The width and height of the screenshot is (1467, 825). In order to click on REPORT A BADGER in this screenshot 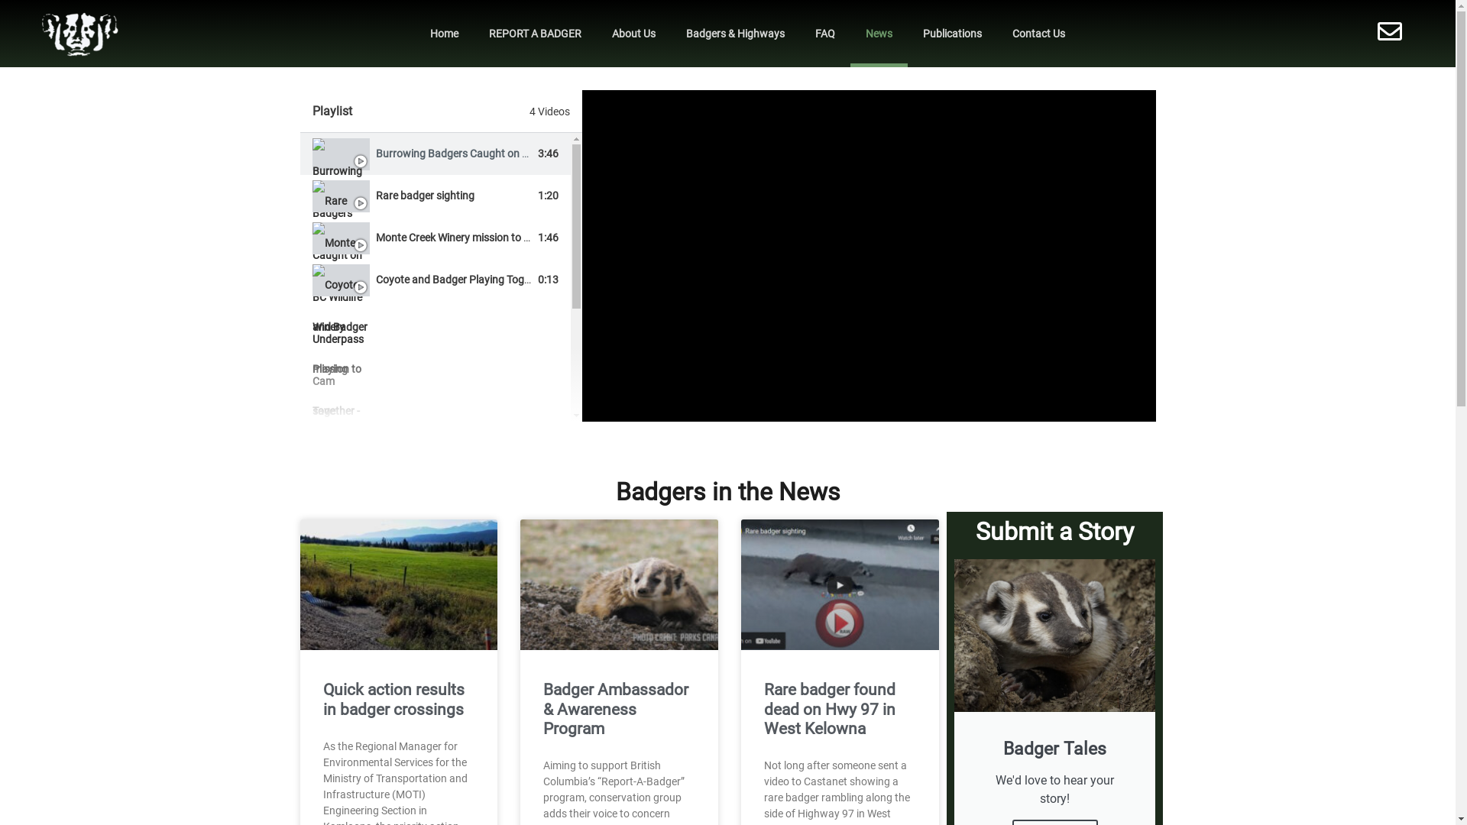, I will do `click(535, 34)`.